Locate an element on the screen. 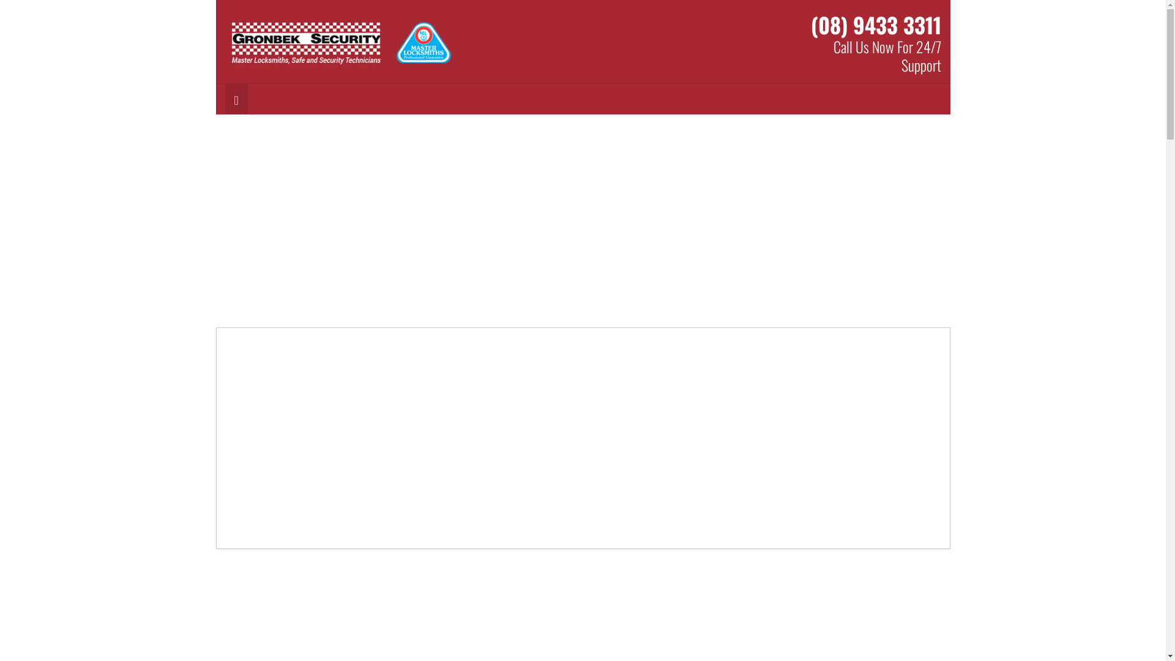  Menu is located at coordinates (236, 99).